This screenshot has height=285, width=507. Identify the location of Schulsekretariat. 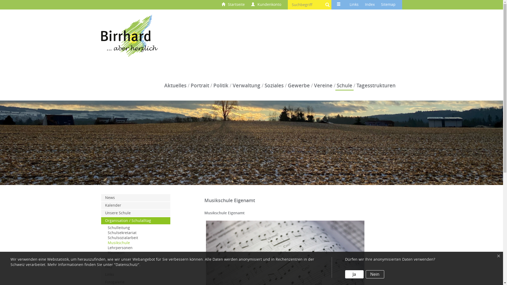
(136, 233).